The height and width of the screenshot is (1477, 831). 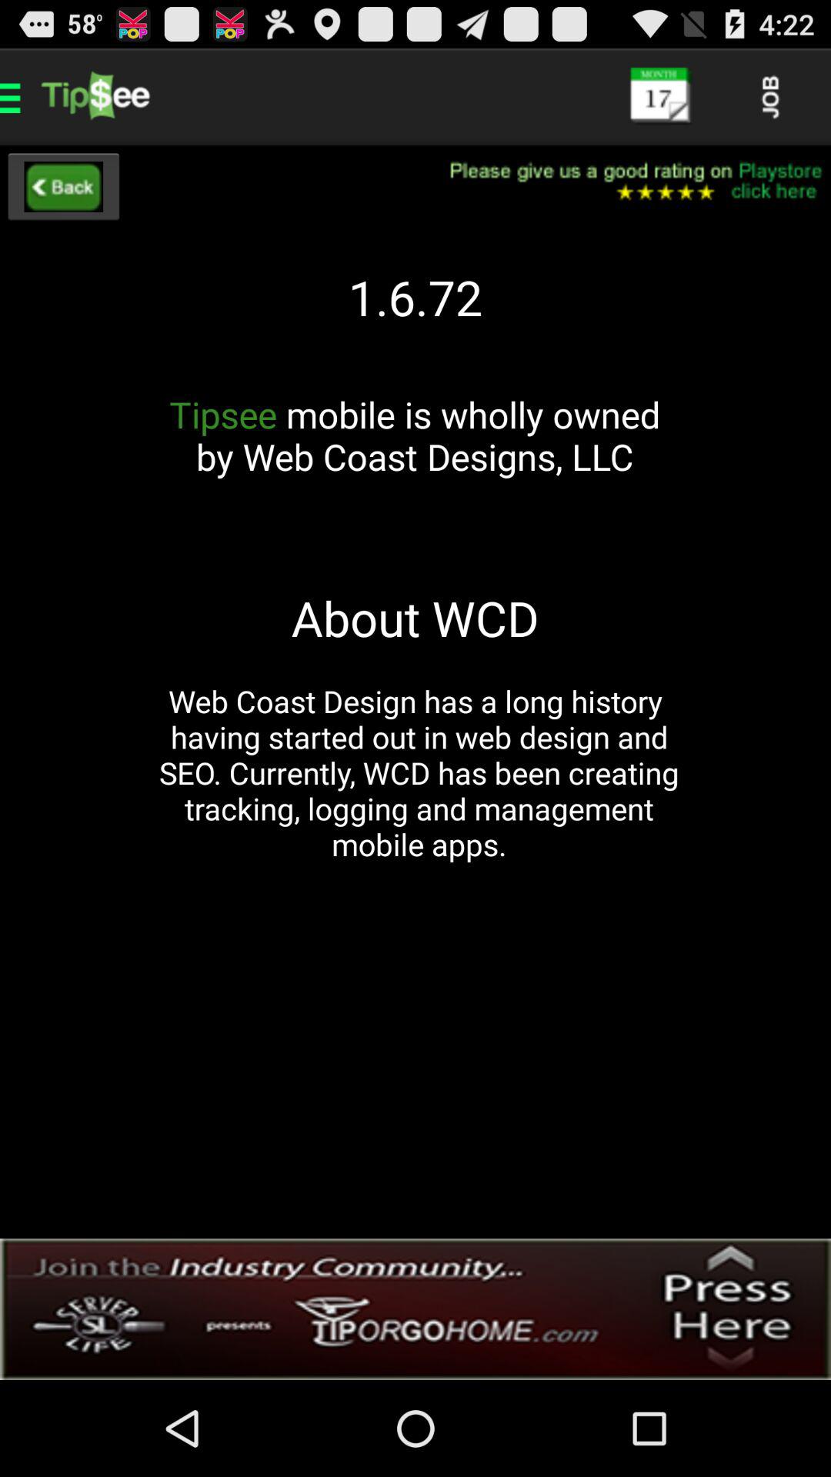 What do you see at coordinates (415, 457) in the screenshot?
I see `flip to tipsee mobile is item` at bounding box center [415, 457].